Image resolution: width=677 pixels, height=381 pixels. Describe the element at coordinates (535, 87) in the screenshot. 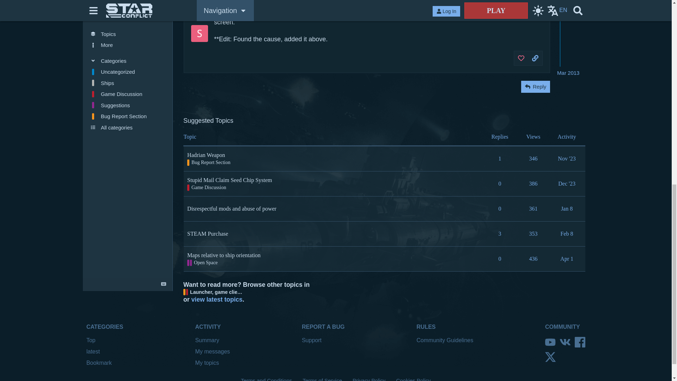

I see `Reply` at that location.